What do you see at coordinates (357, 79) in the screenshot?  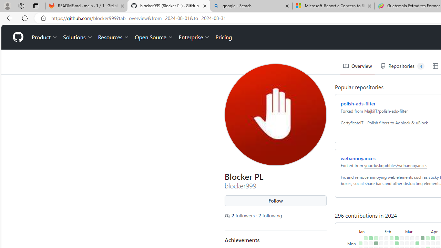 I see `polish-ads-filter` at bounding box center [357, 79].